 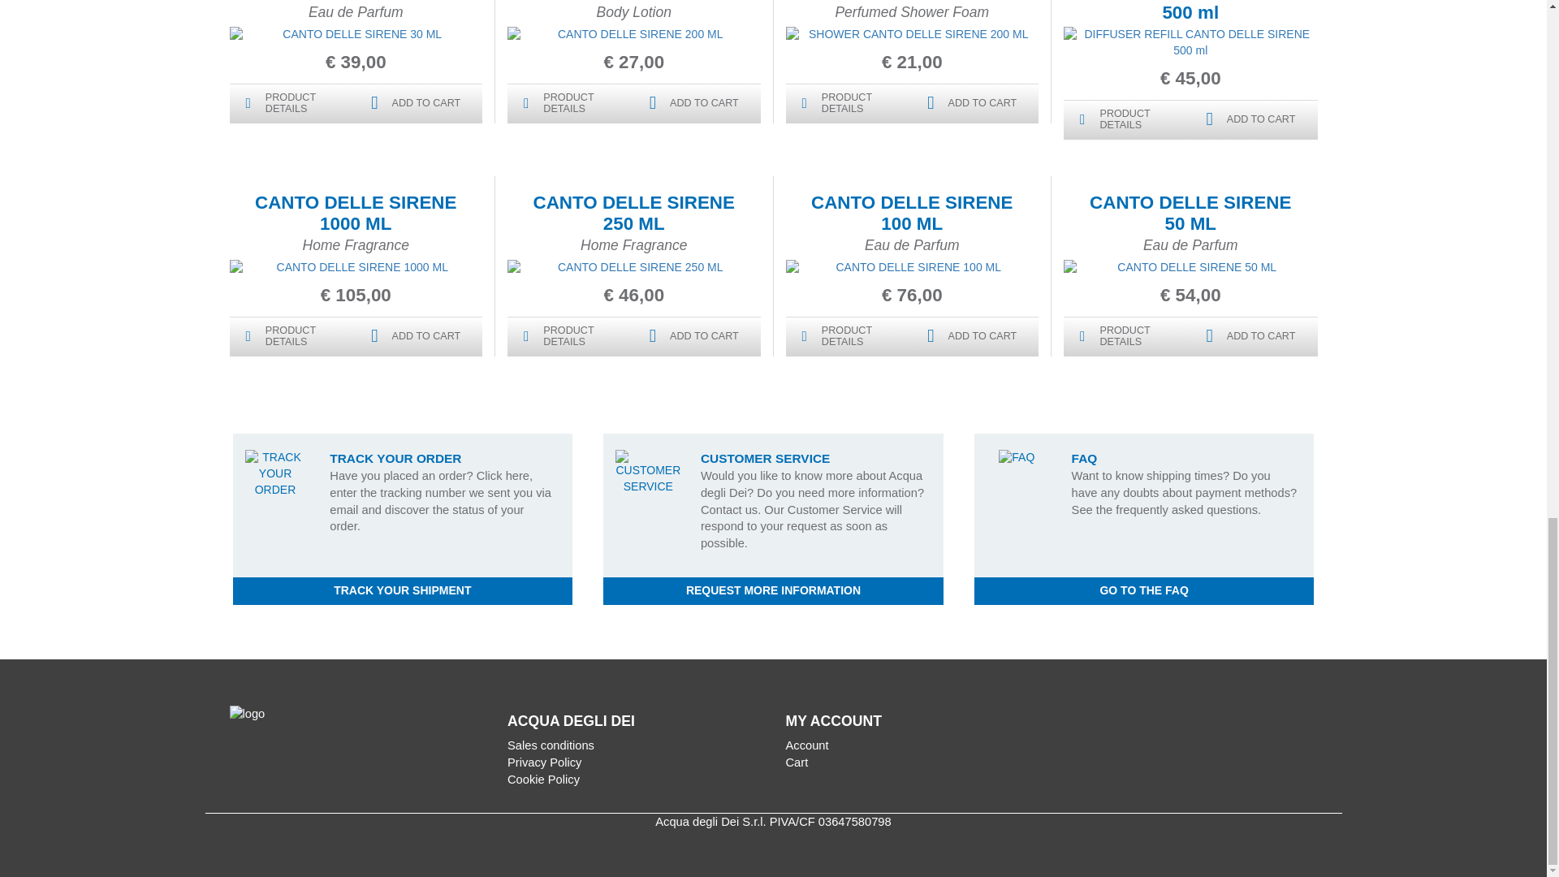 I want to click on TRACK YOUR ORDER, so click(x=274, y=474).